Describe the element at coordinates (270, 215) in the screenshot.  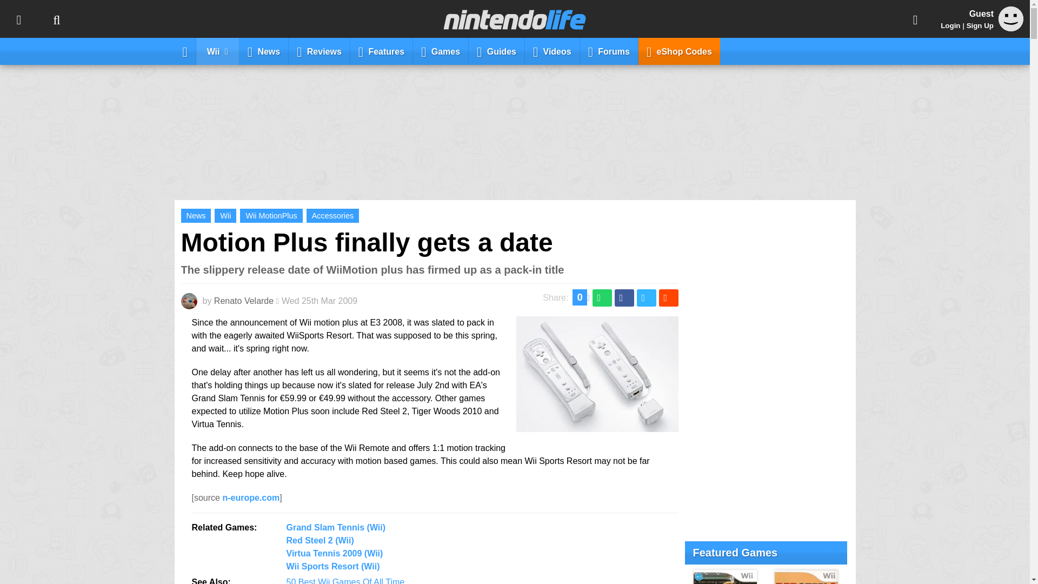
I see `Wii MotionPlus` at that location.